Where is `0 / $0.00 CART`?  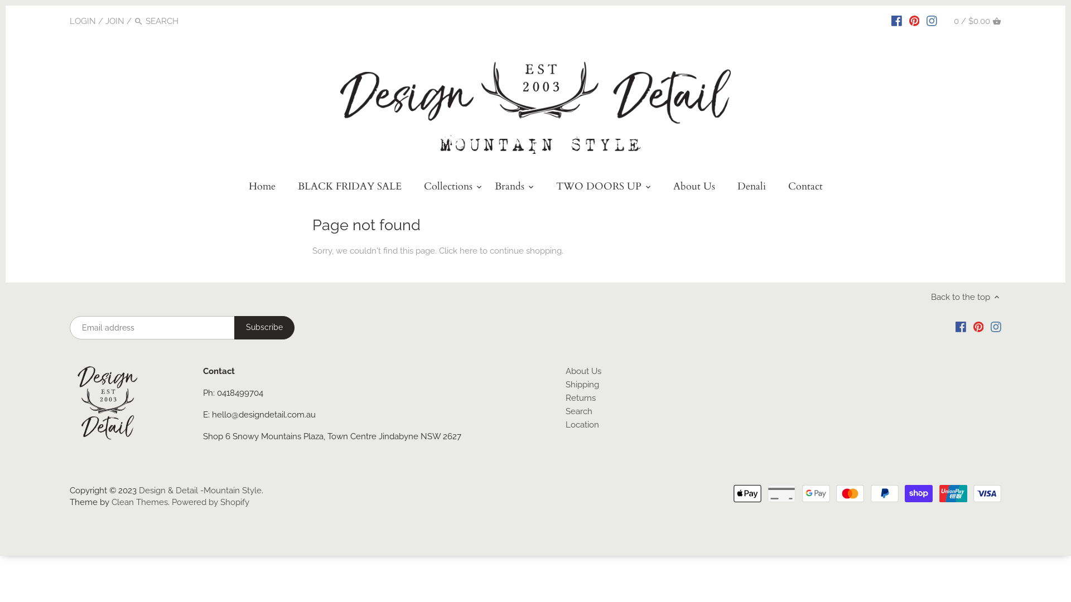
0 / $0.00 CART is located at coordinates (977, 21).